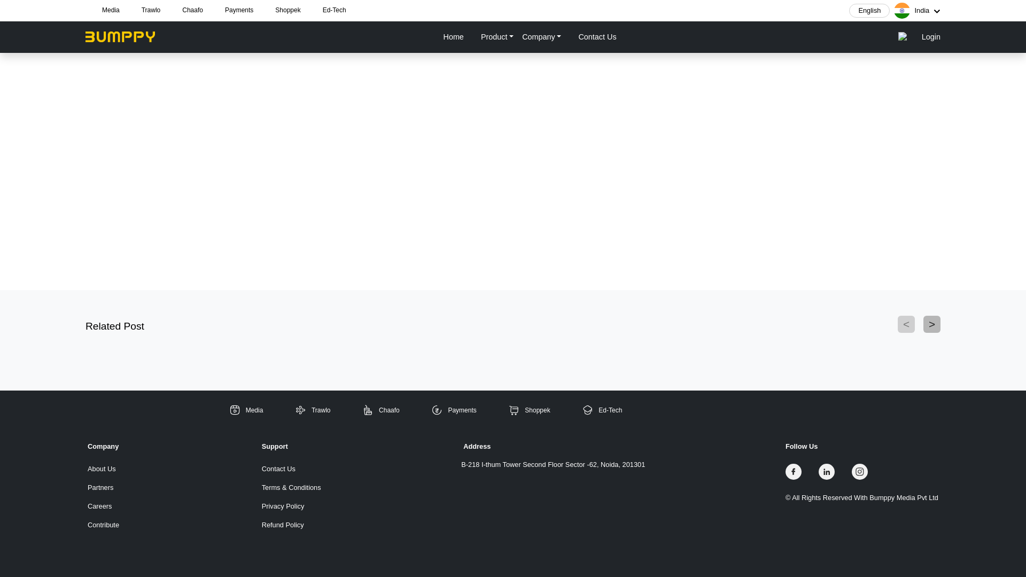 The height and width of the screenshot is (577, 1026). Describe the element at coordinates (103, 506) in the screenshot. I see `Careers` at that location.